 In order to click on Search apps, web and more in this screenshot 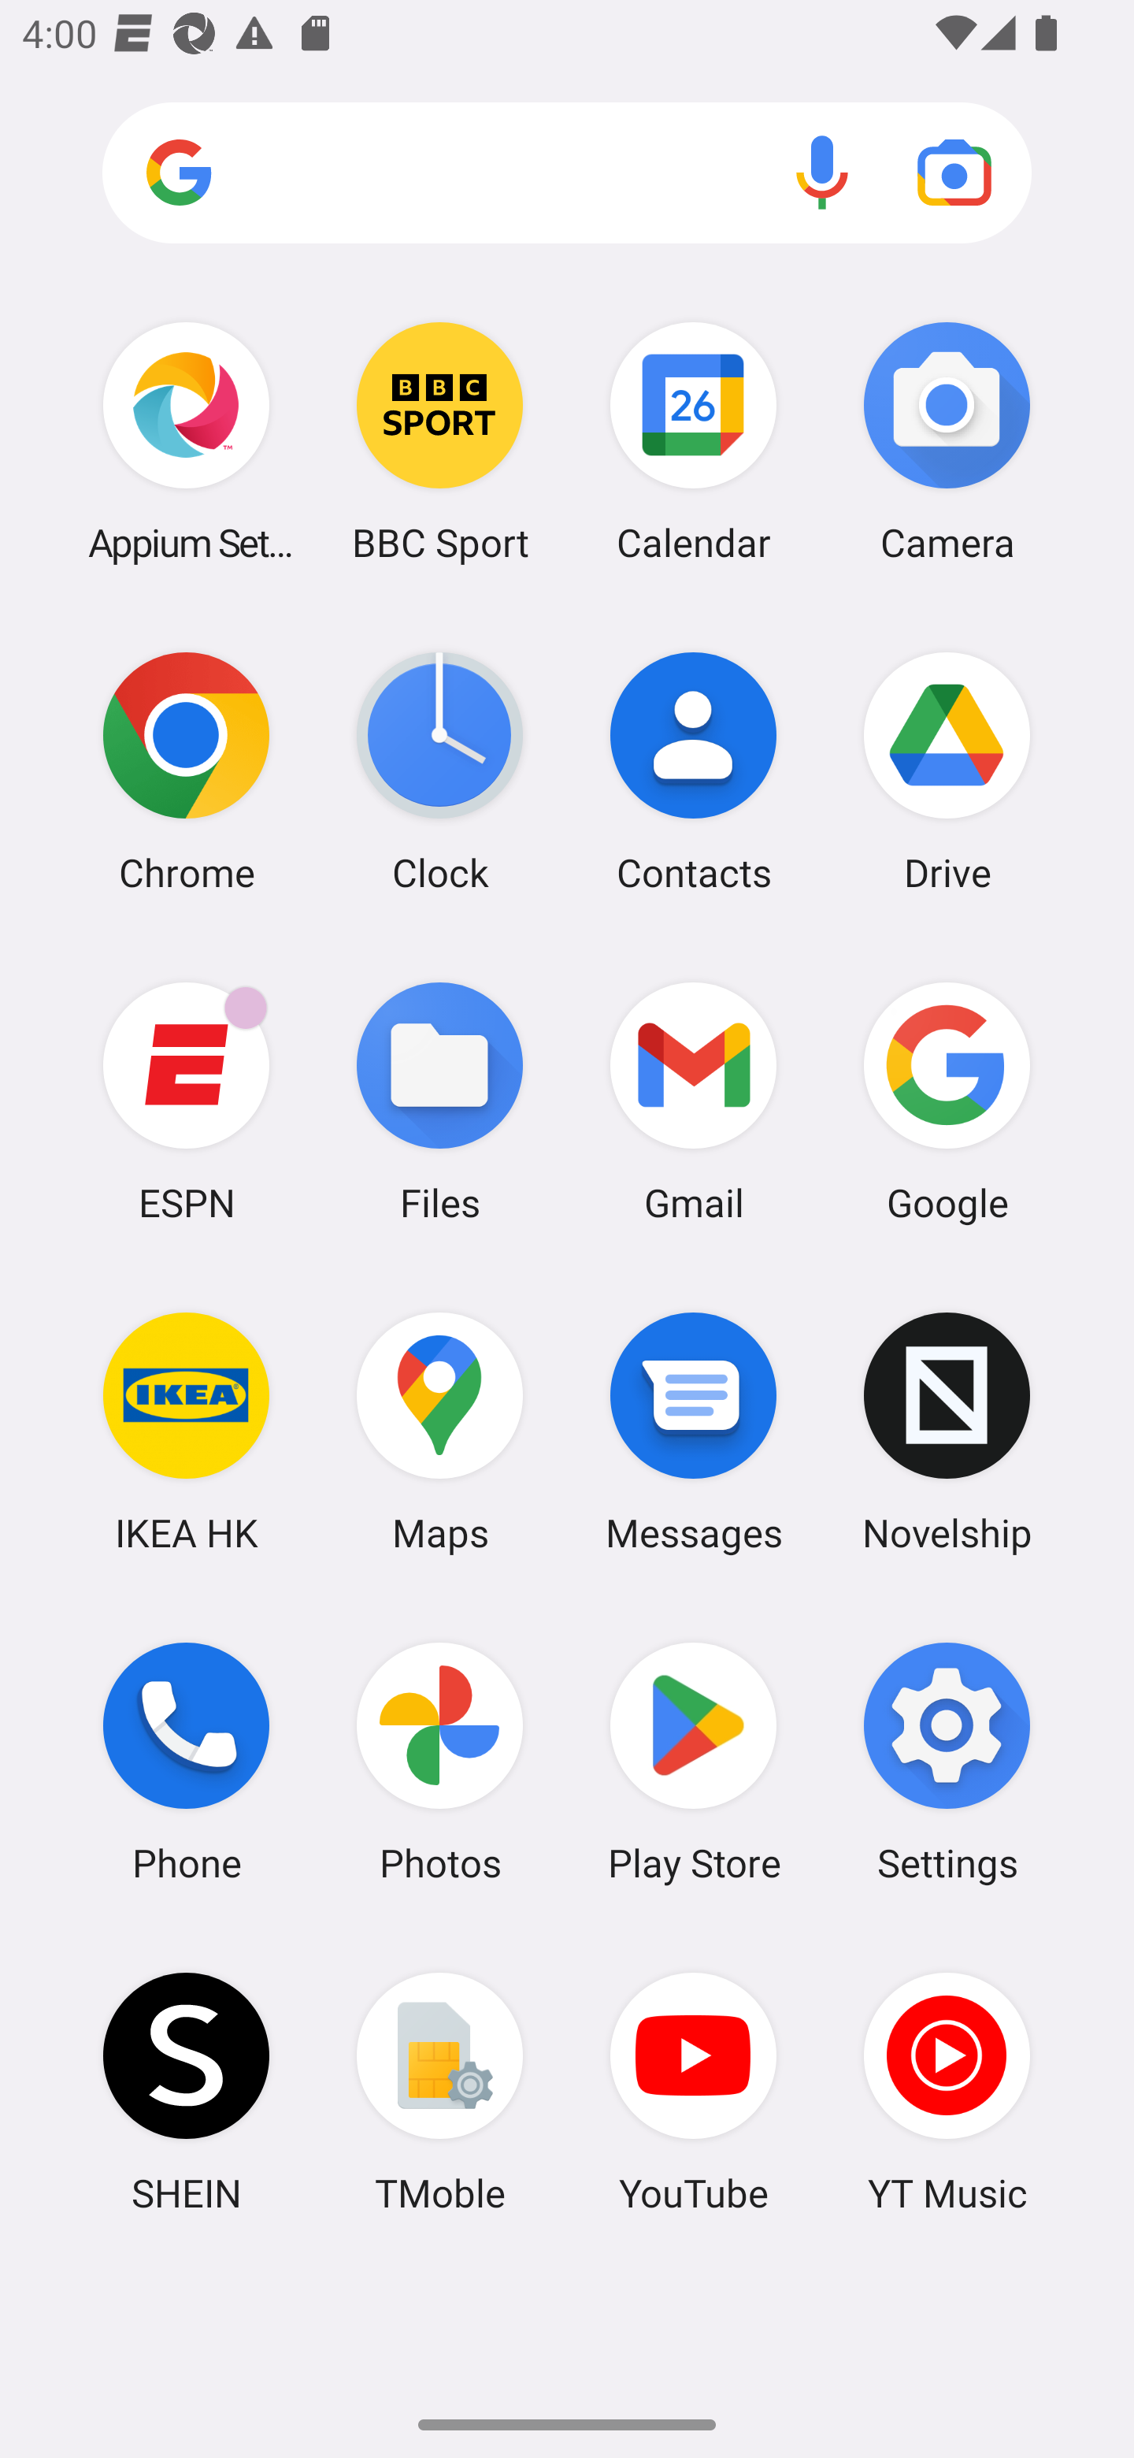, I will do `click(567, 173)`.